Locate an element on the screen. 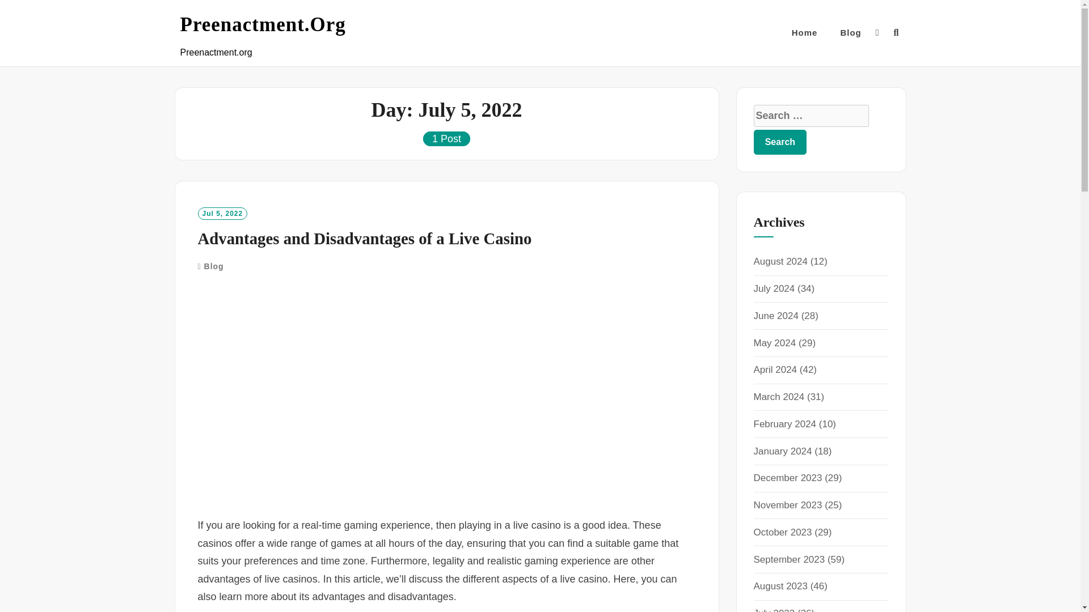 This screenshot has width=1089, height=612. July 2024 is located at coordinates (774, 289).